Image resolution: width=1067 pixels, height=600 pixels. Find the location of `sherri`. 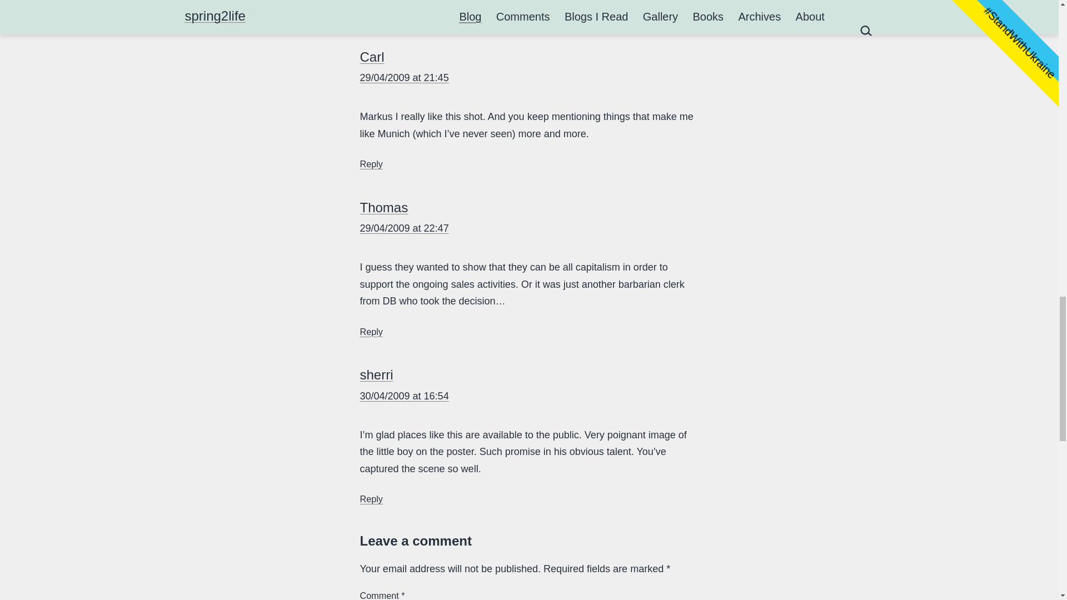

sherri is located at coordinates (377, 374).